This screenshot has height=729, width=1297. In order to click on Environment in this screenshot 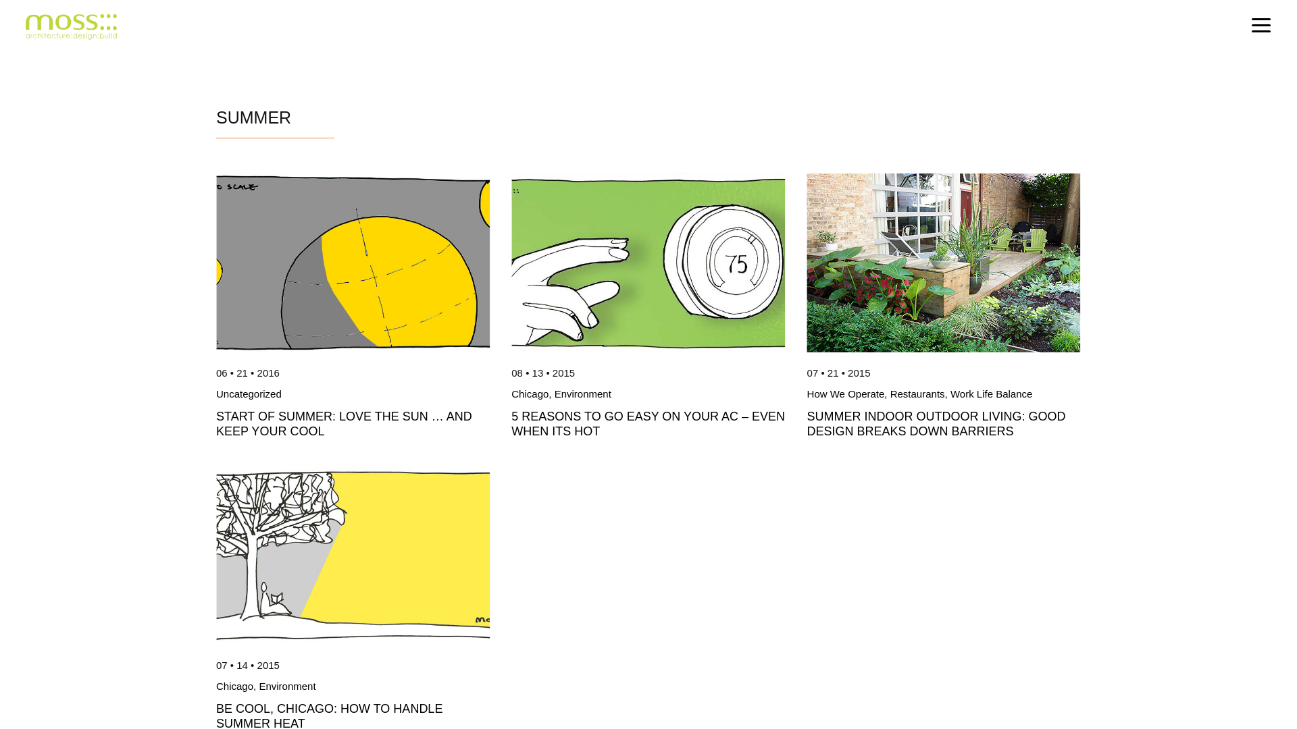, I will do `click(582, 393)`.